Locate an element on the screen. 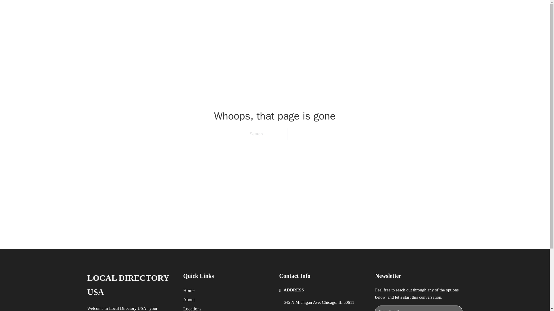  About is located at coordinates (189, 299).